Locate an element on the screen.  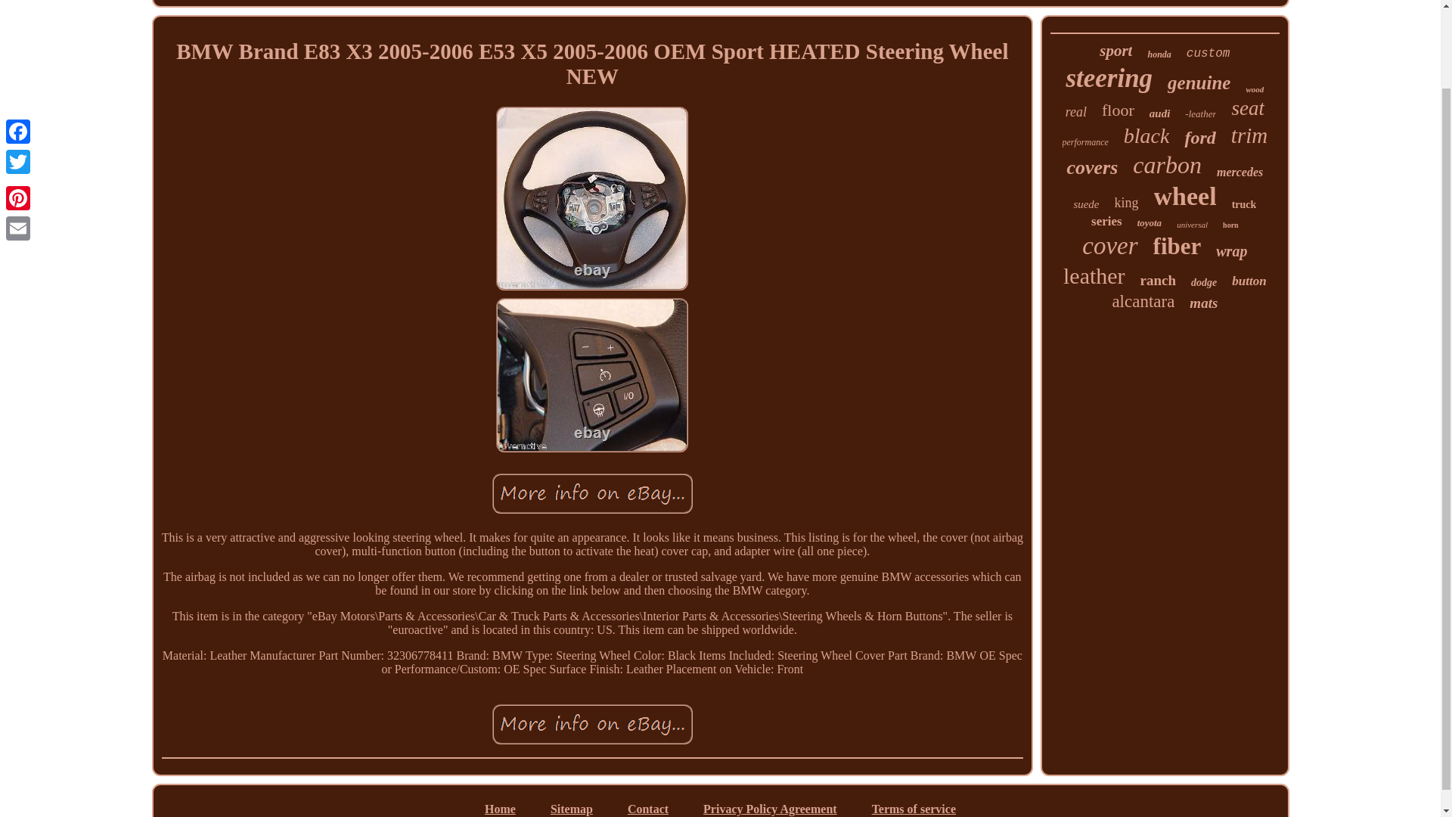
fiber is located at coordinates (1177, 247).